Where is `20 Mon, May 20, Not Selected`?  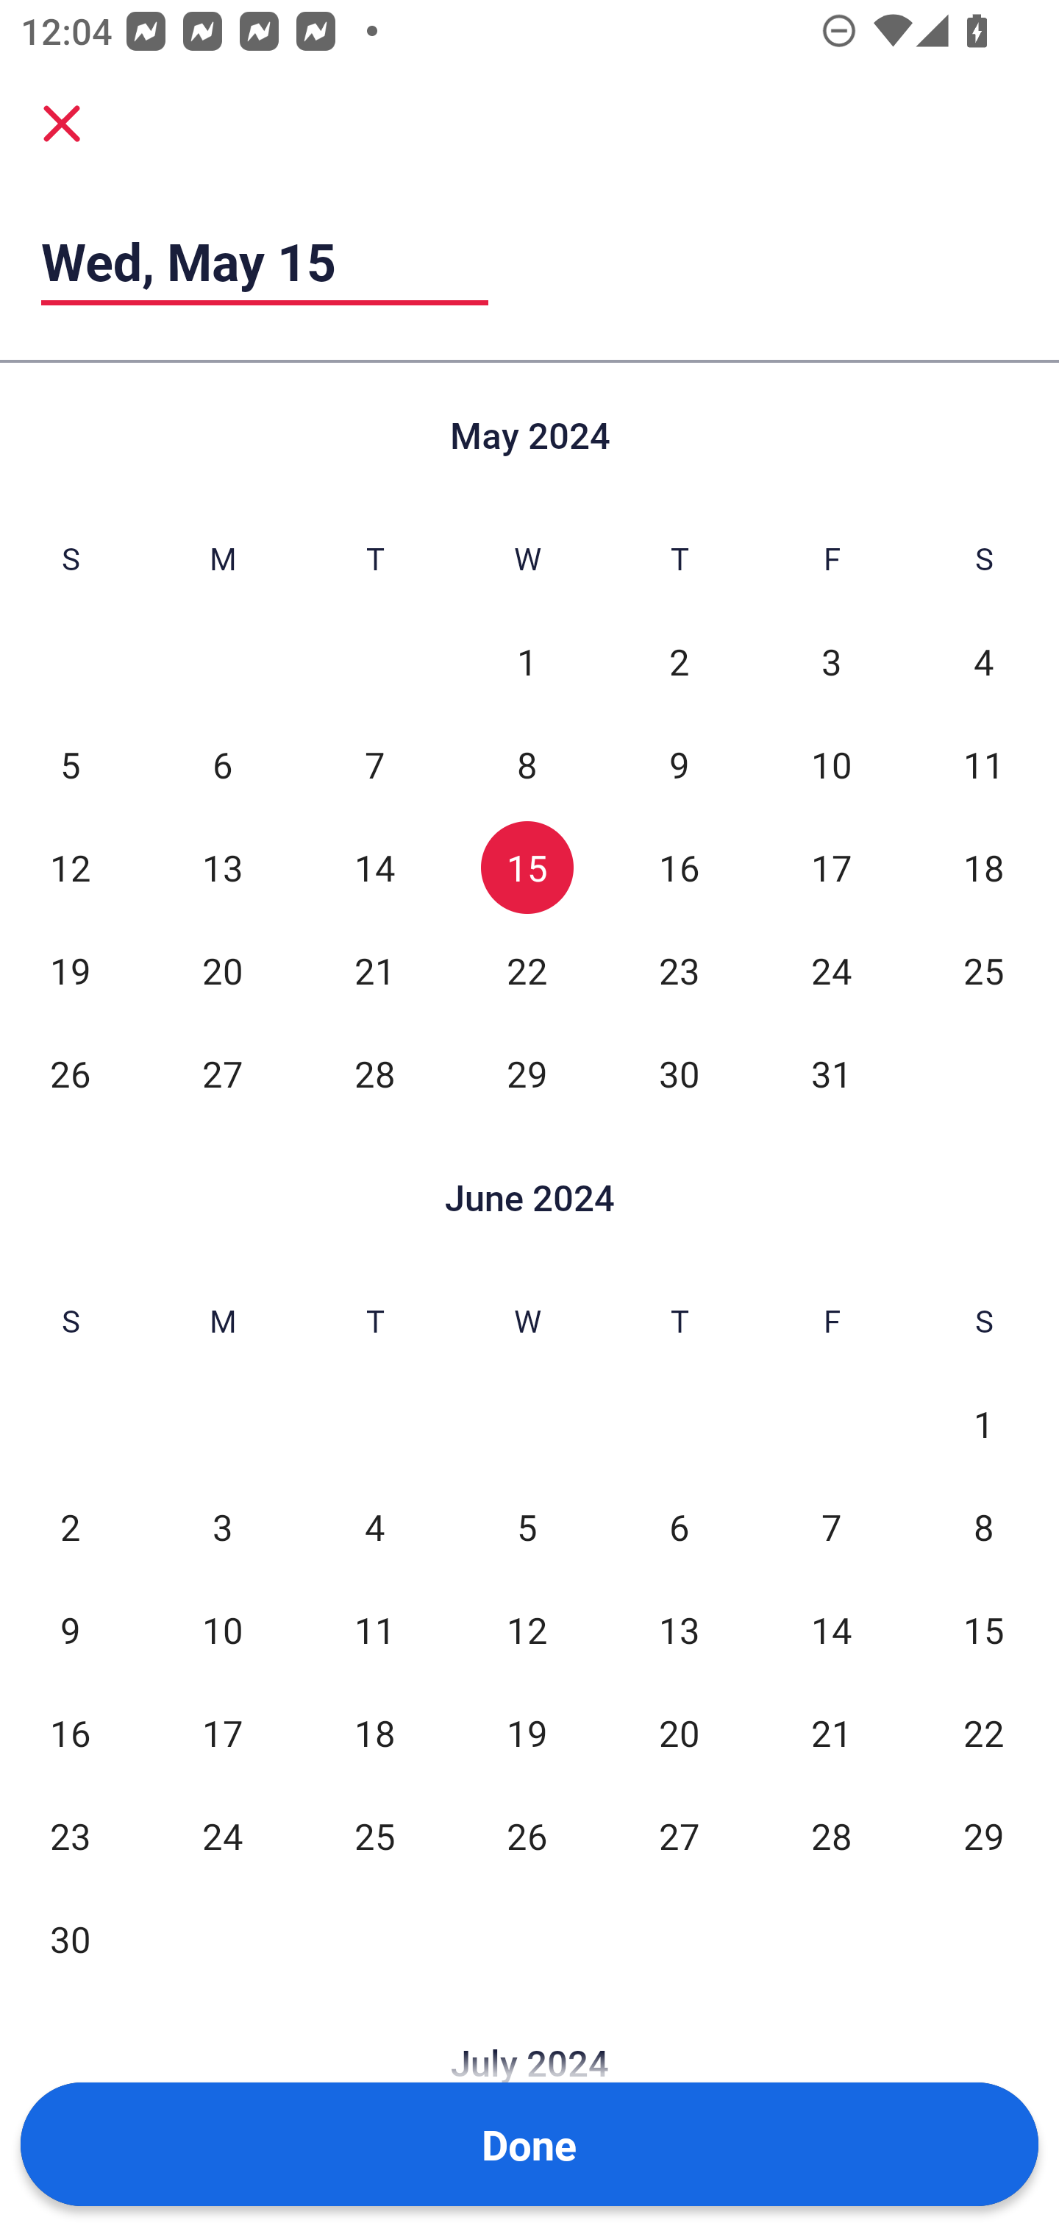
20 Mon, May 20, Not Selected is located at coordinates (222, 971).